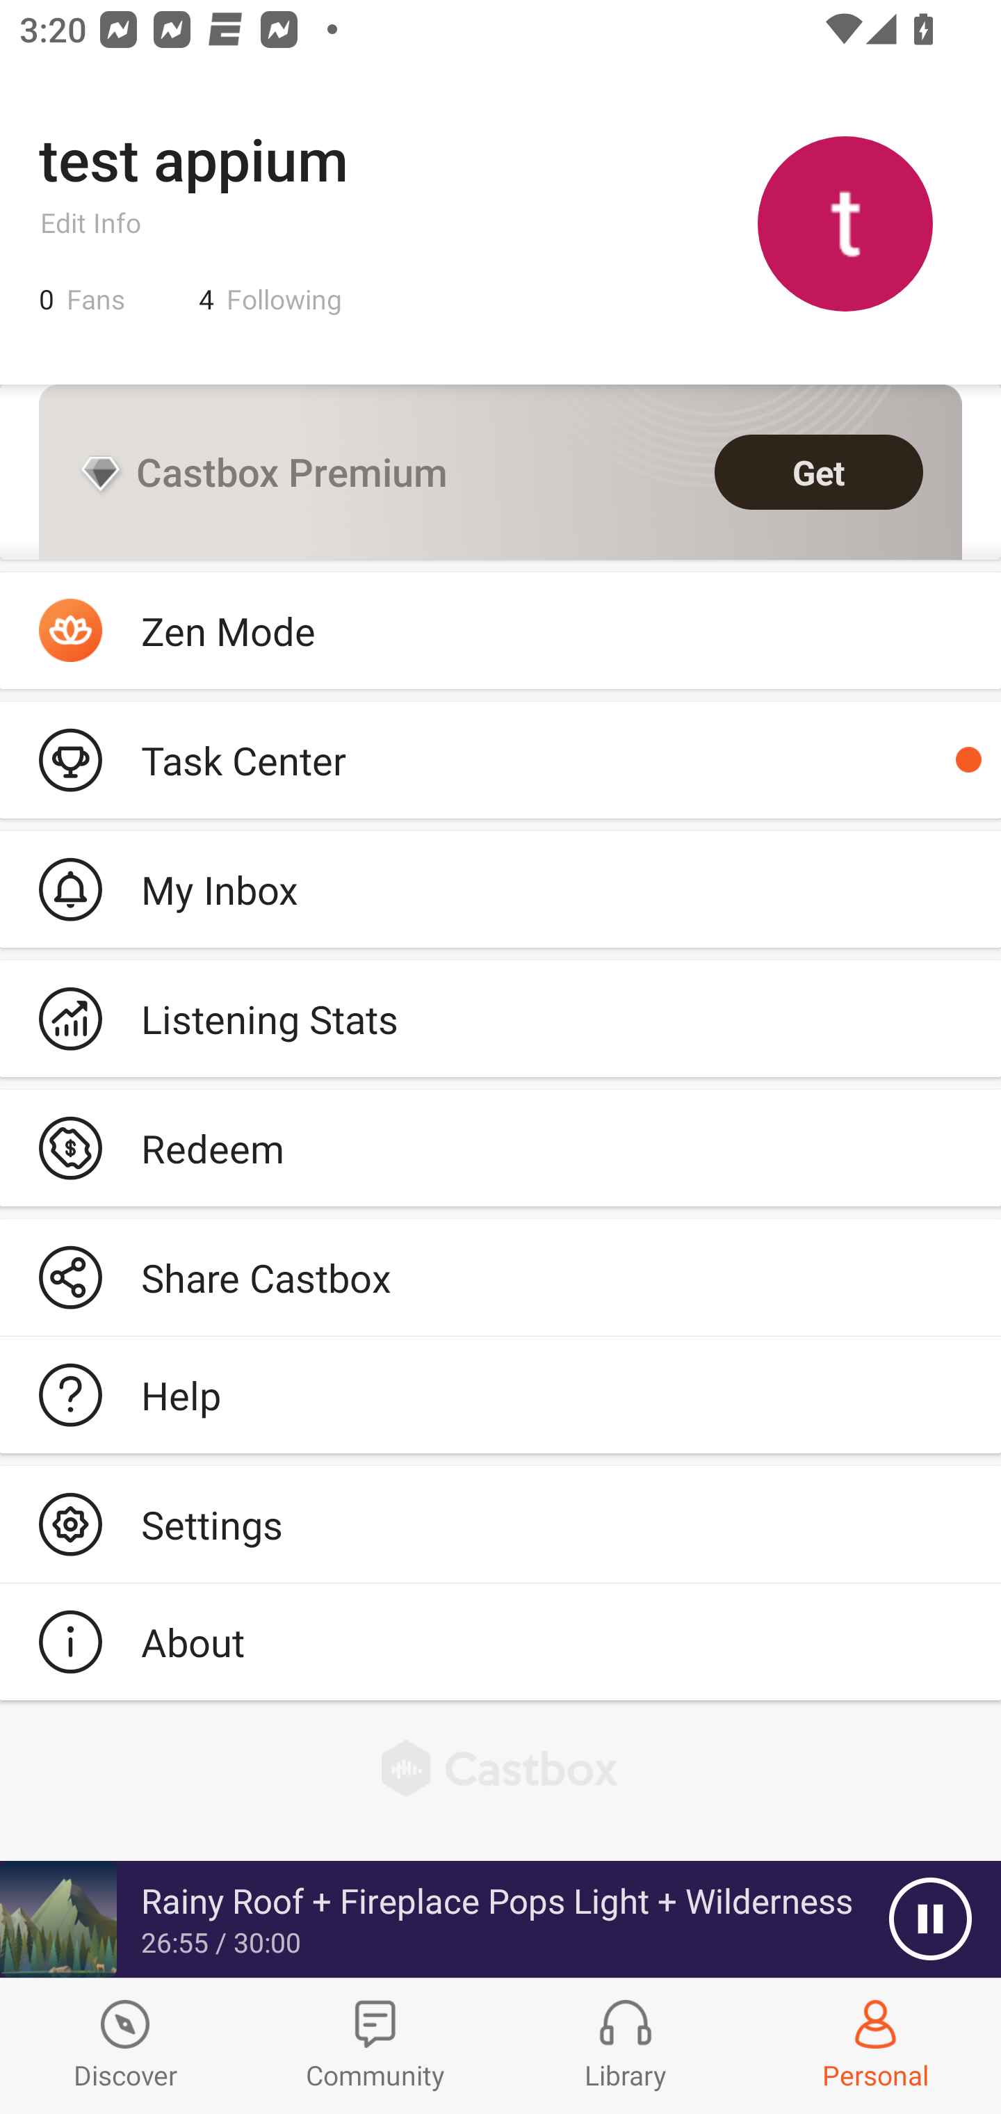 The width and height of the screenshot is (1001, 2114). Describe the element at coordinates (500, 223) in the screenshot. I see `test appium Edit Info 0 Fans 4 Following` at that location.